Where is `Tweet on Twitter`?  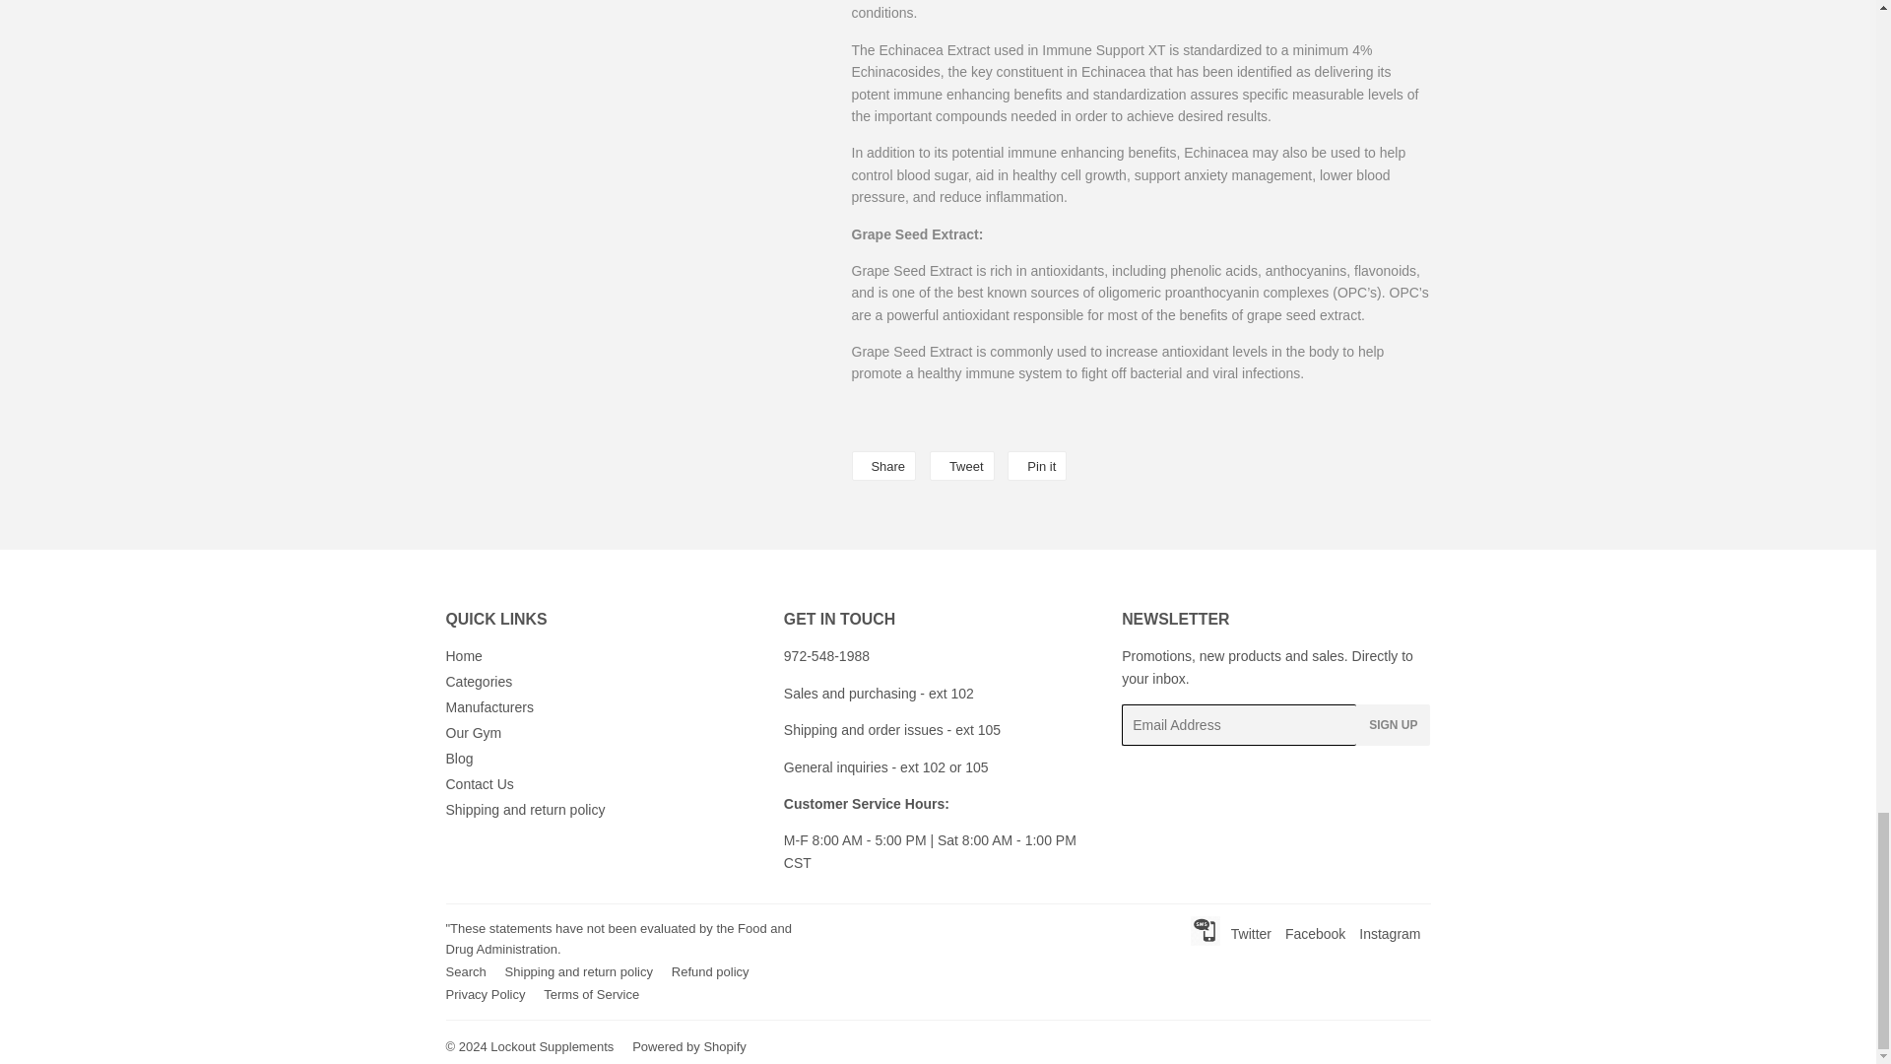
Tweet on Twitter is located at coordinates (961, 465).